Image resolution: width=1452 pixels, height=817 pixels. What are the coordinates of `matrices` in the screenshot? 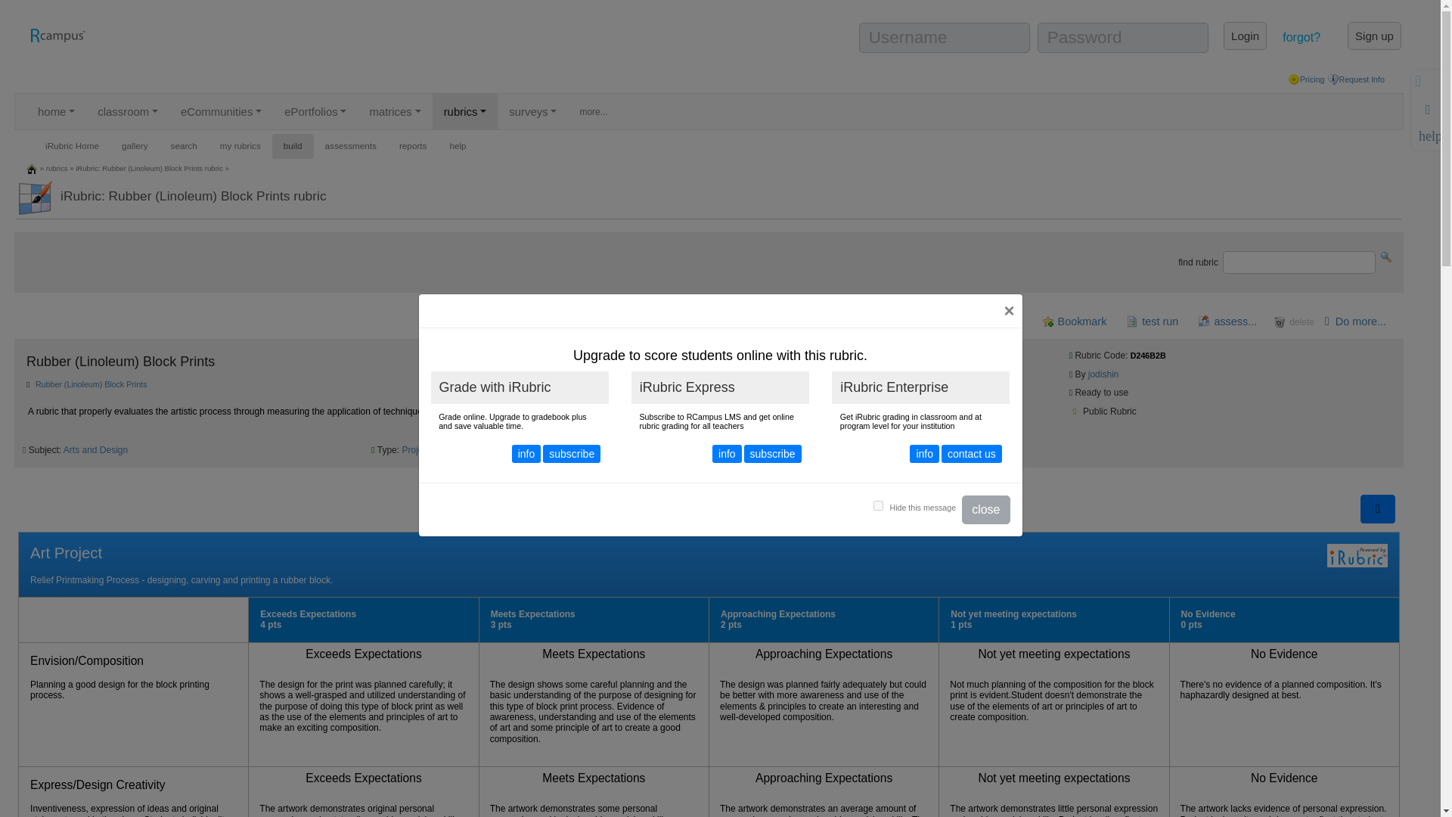 It's located at (394, 111).